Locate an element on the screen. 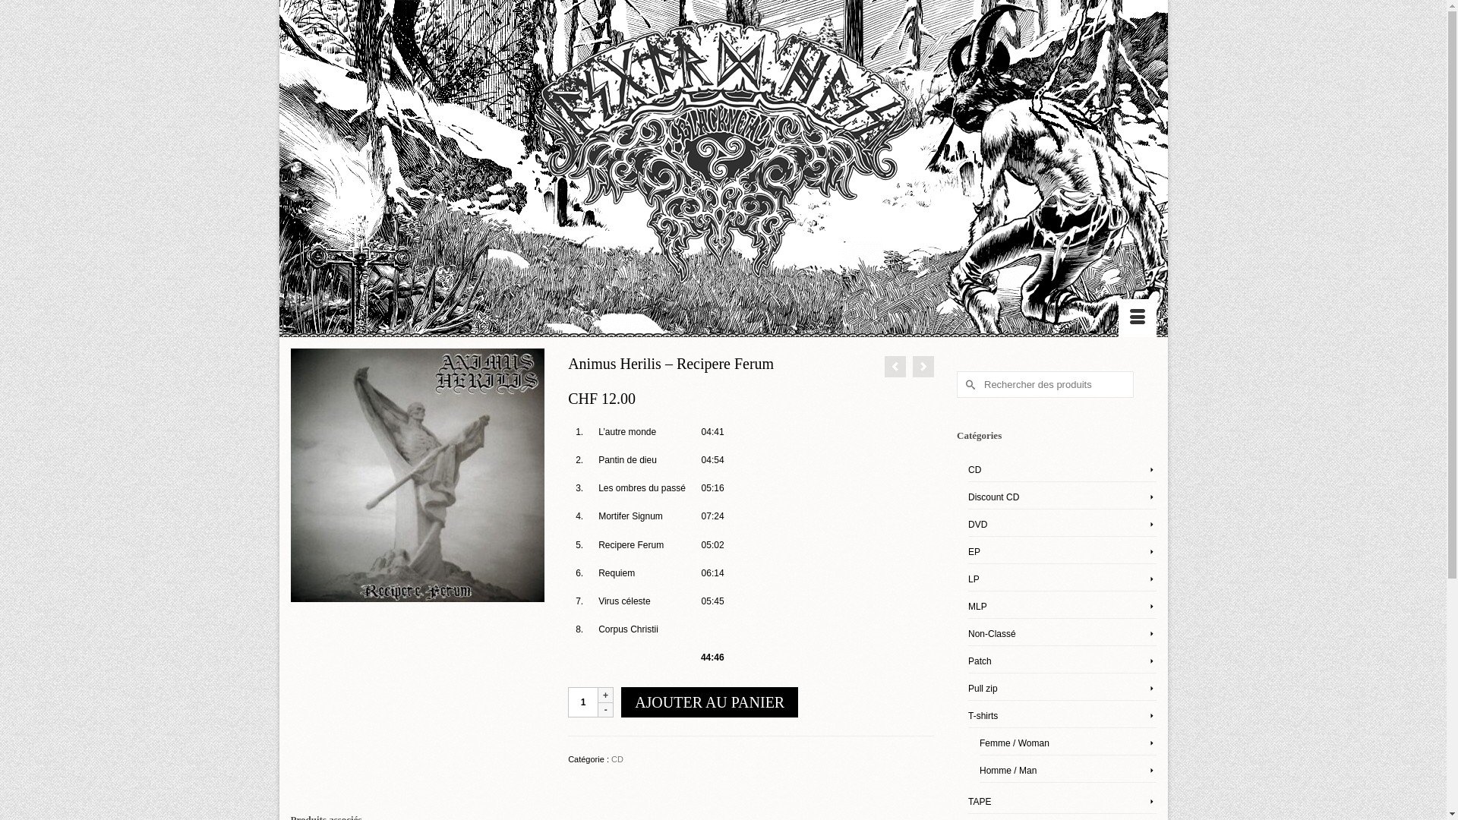 The height and width of the screenshot is (820, 1458). EP is located at coordinates (1062, 553).